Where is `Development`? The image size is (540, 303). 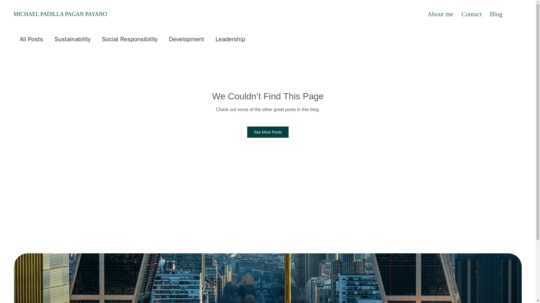
Development is located at coordinates (186, 39).